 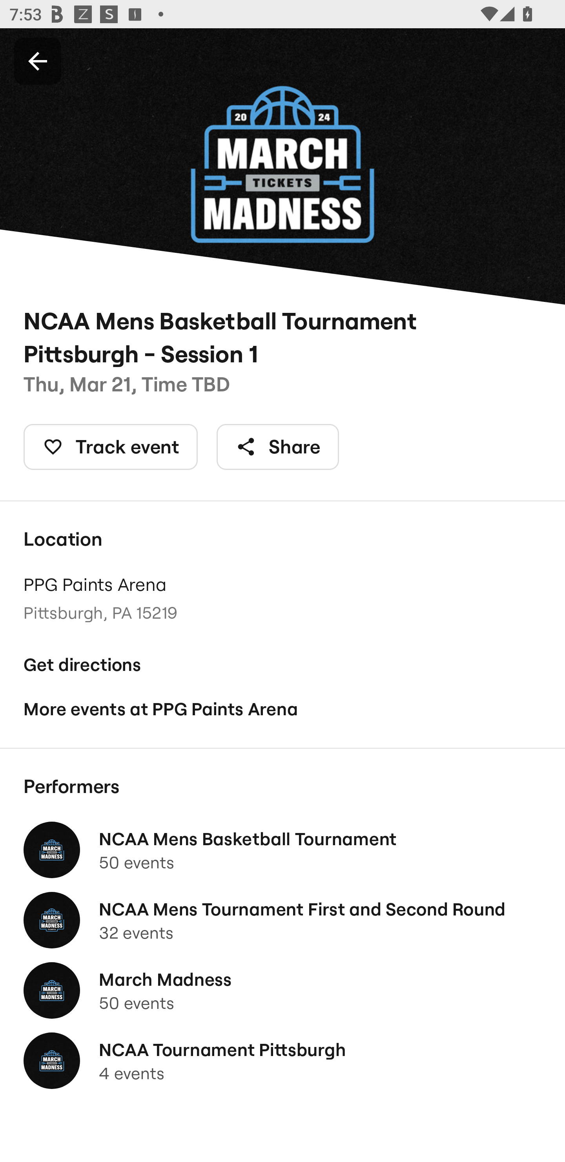 I want to click on March Madness 50 events, so click(x=282, y=990).